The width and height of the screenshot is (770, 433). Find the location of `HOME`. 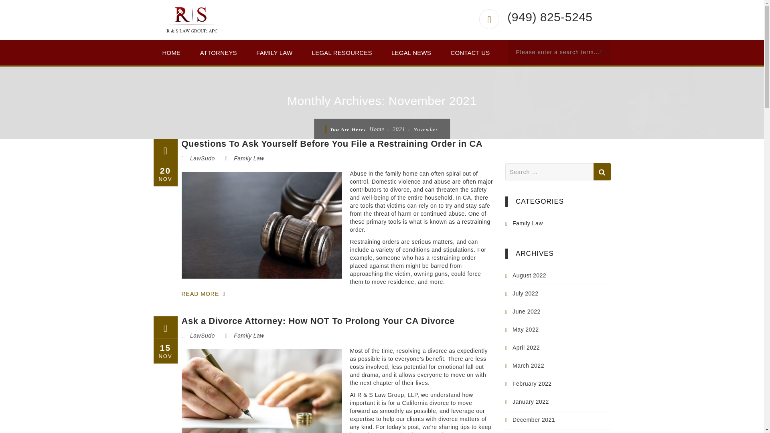

HOME is located at coordinates (171, 53).